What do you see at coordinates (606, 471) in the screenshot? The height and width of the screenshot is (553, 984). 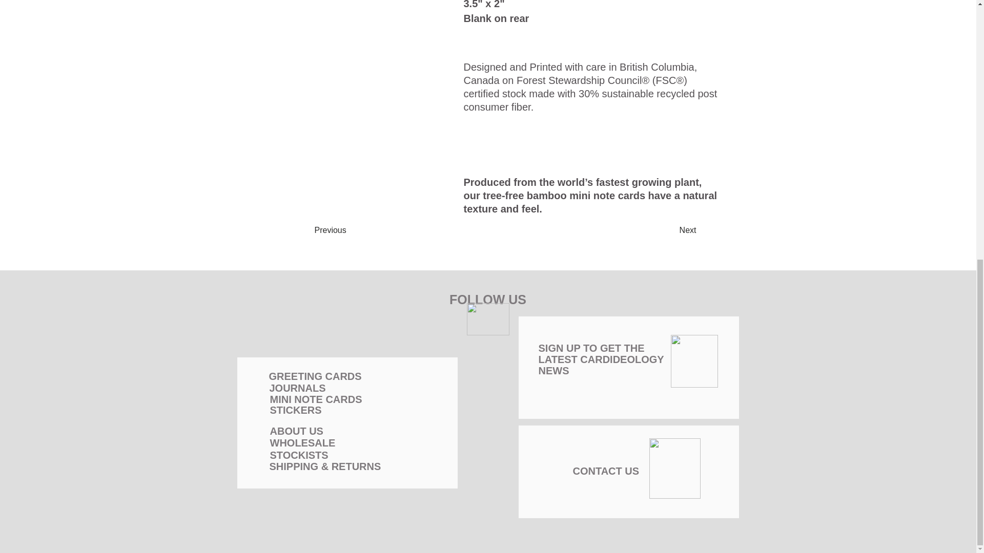 I see `WHOLESALE` at bounding box center [606, 471].